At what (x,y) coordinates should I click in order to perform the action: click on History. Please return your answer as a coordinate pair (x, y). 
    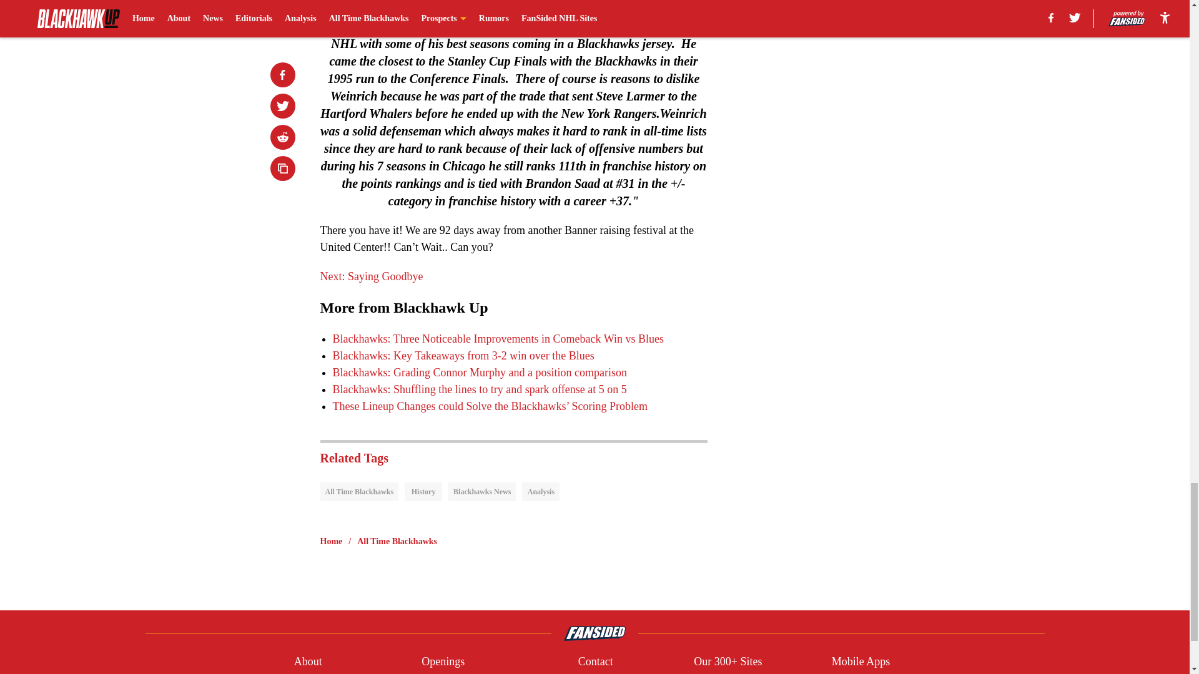
    Looking at the image, I should click on (423, 492).